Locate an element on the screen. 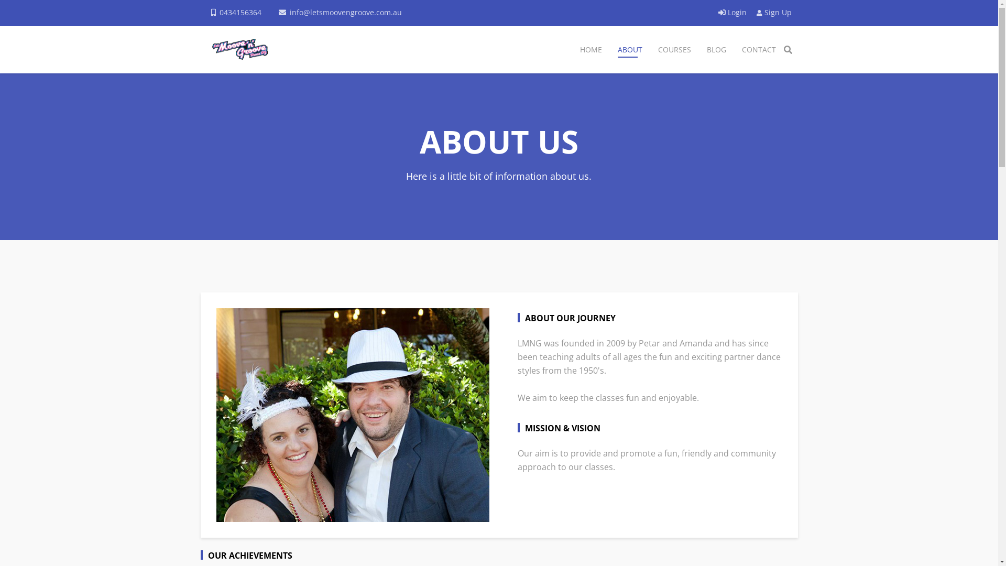  HOME is located at coordinates (591, 50).